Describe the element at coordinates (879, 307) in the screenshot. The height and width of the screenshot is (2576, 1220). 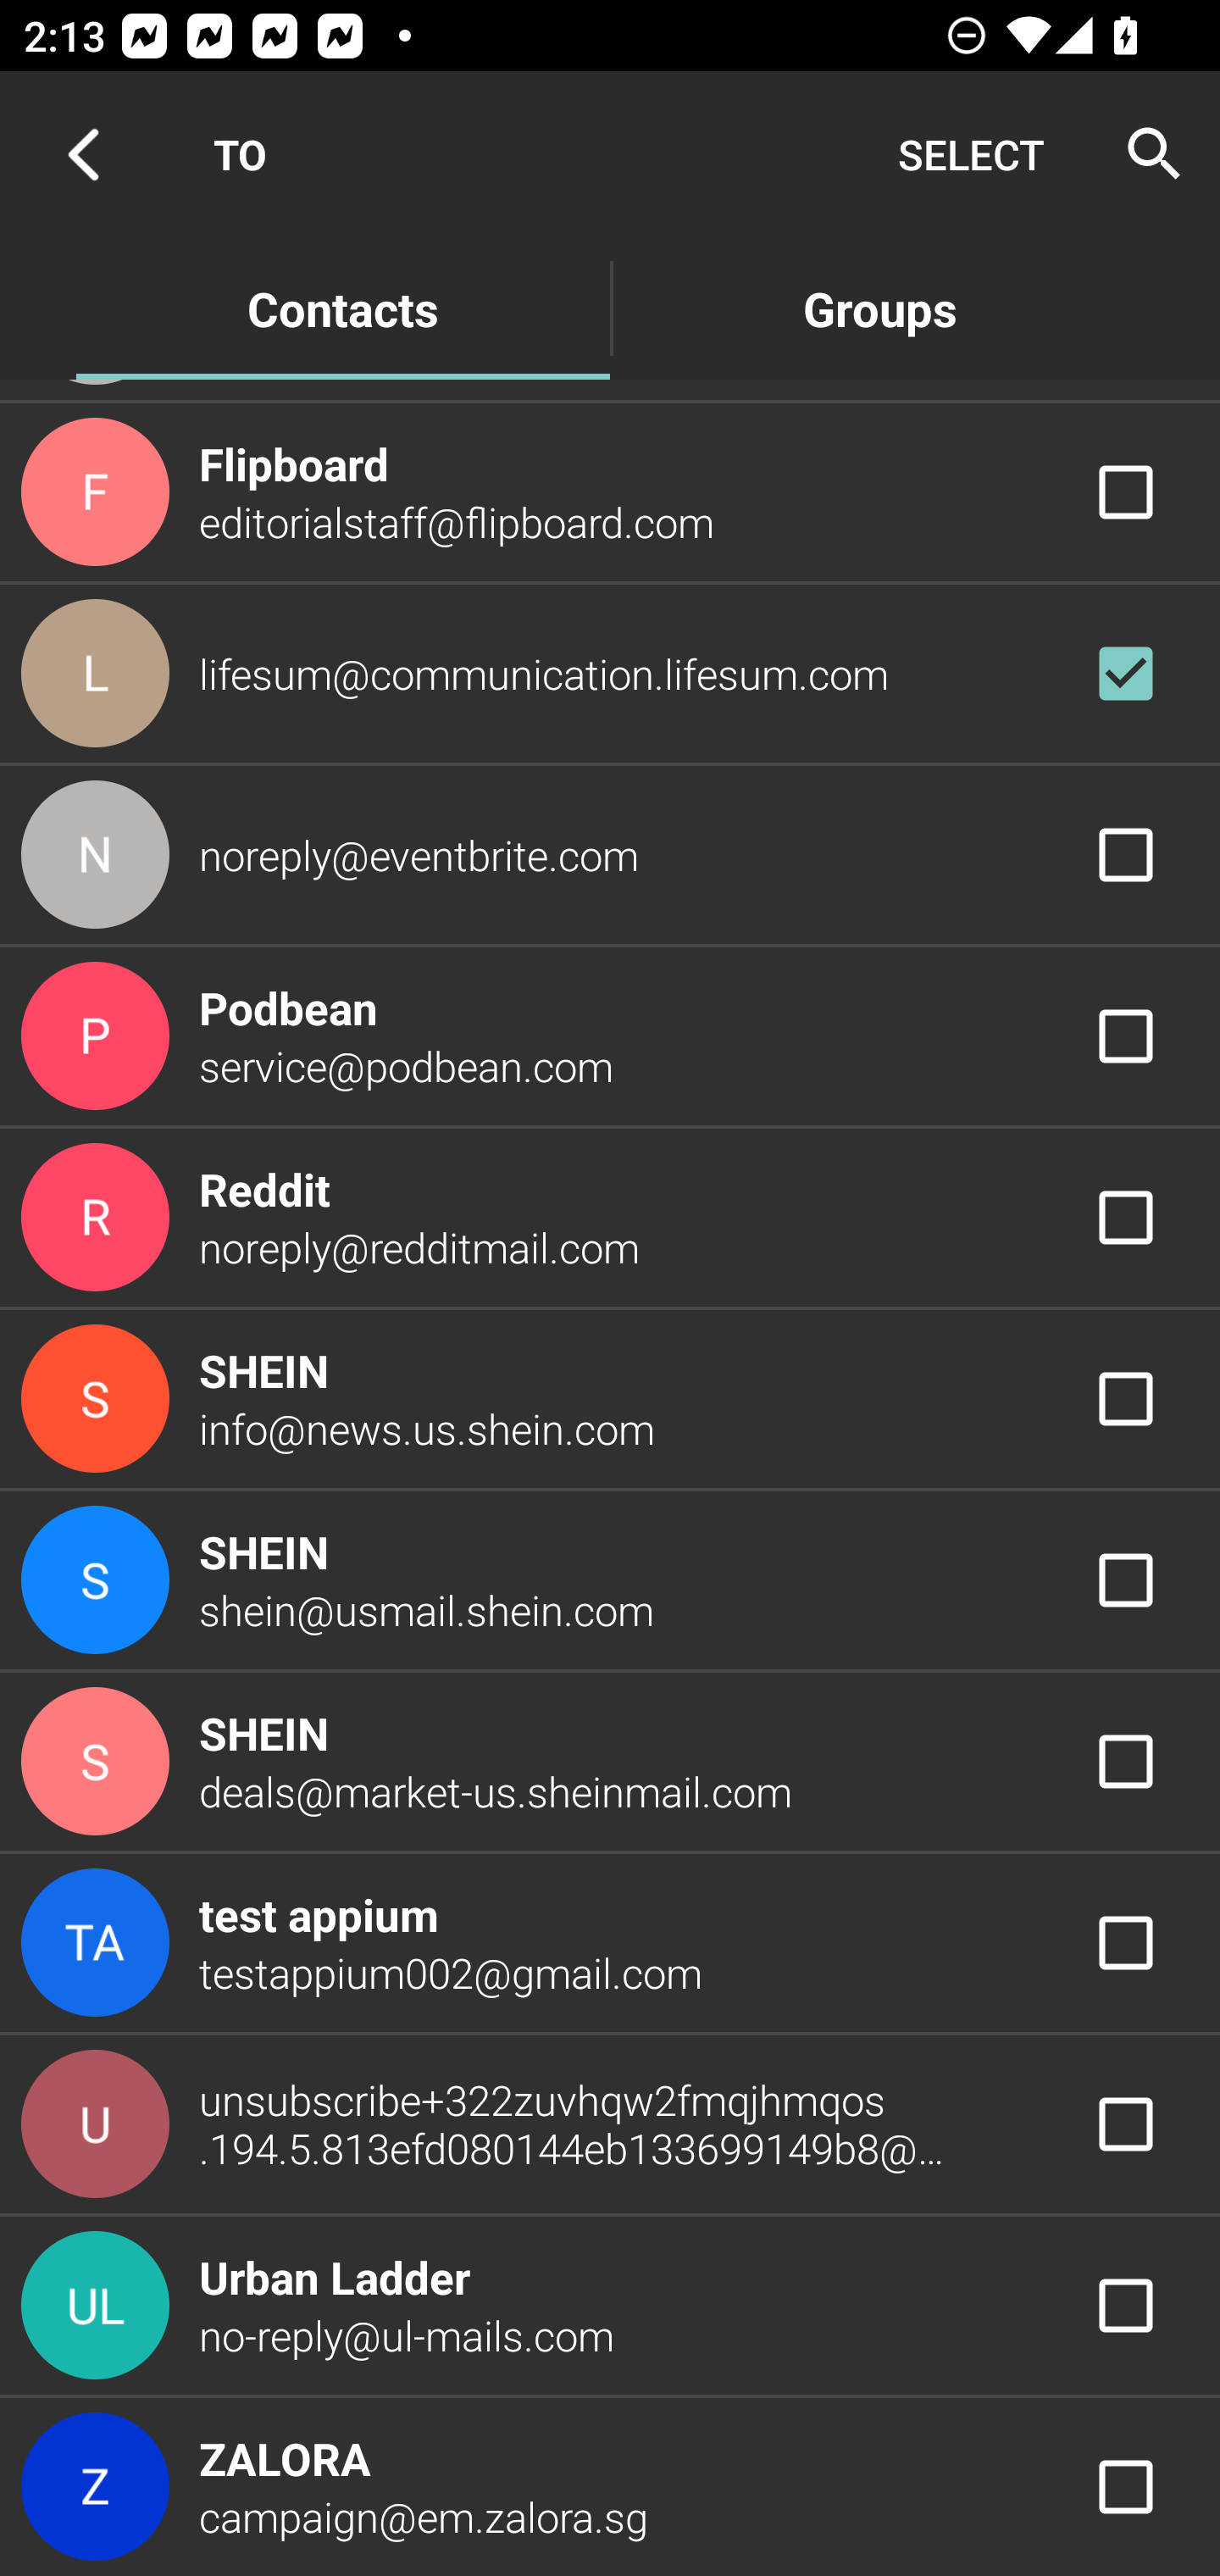
I see `Groups` at that location.